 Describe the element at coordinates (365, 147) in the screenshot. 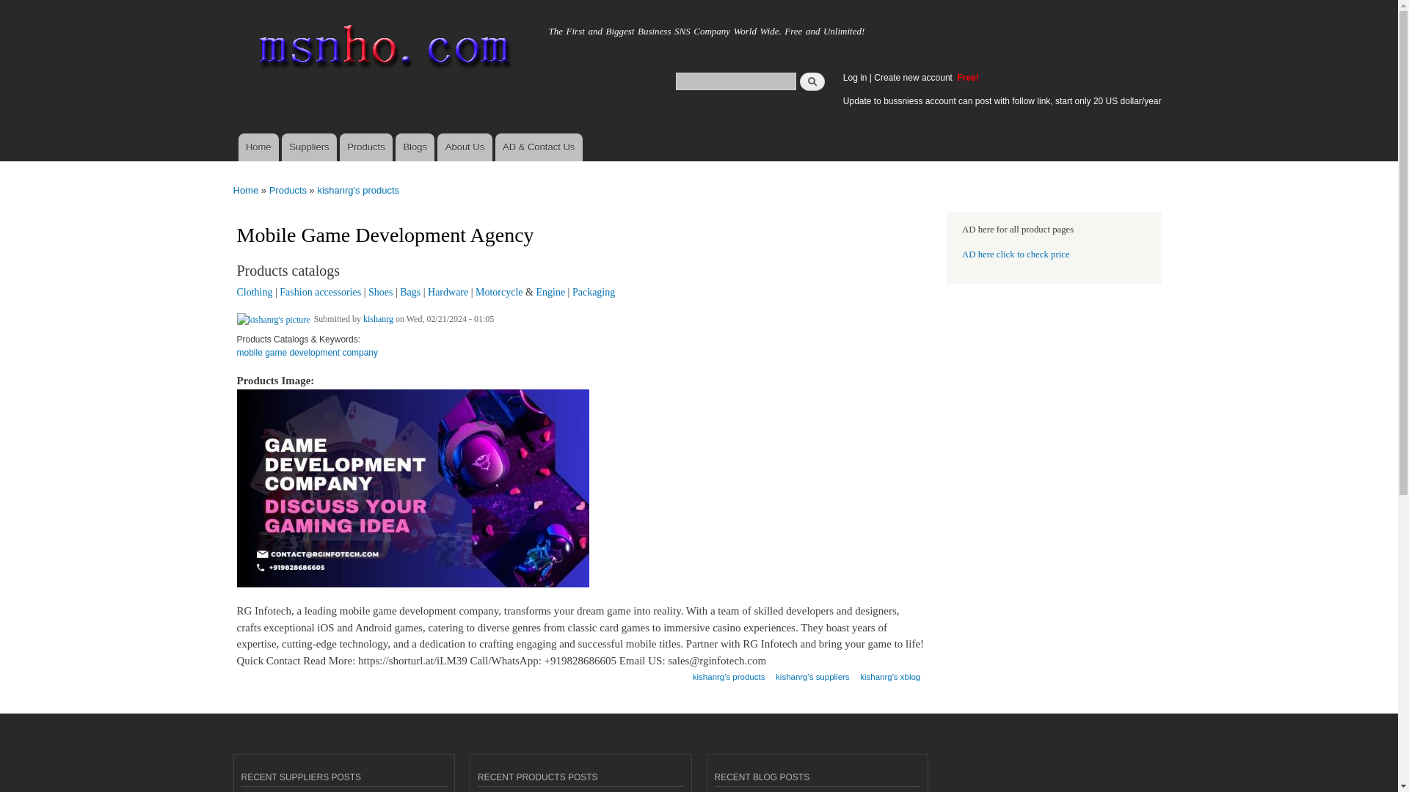

I see `Products` at that location.